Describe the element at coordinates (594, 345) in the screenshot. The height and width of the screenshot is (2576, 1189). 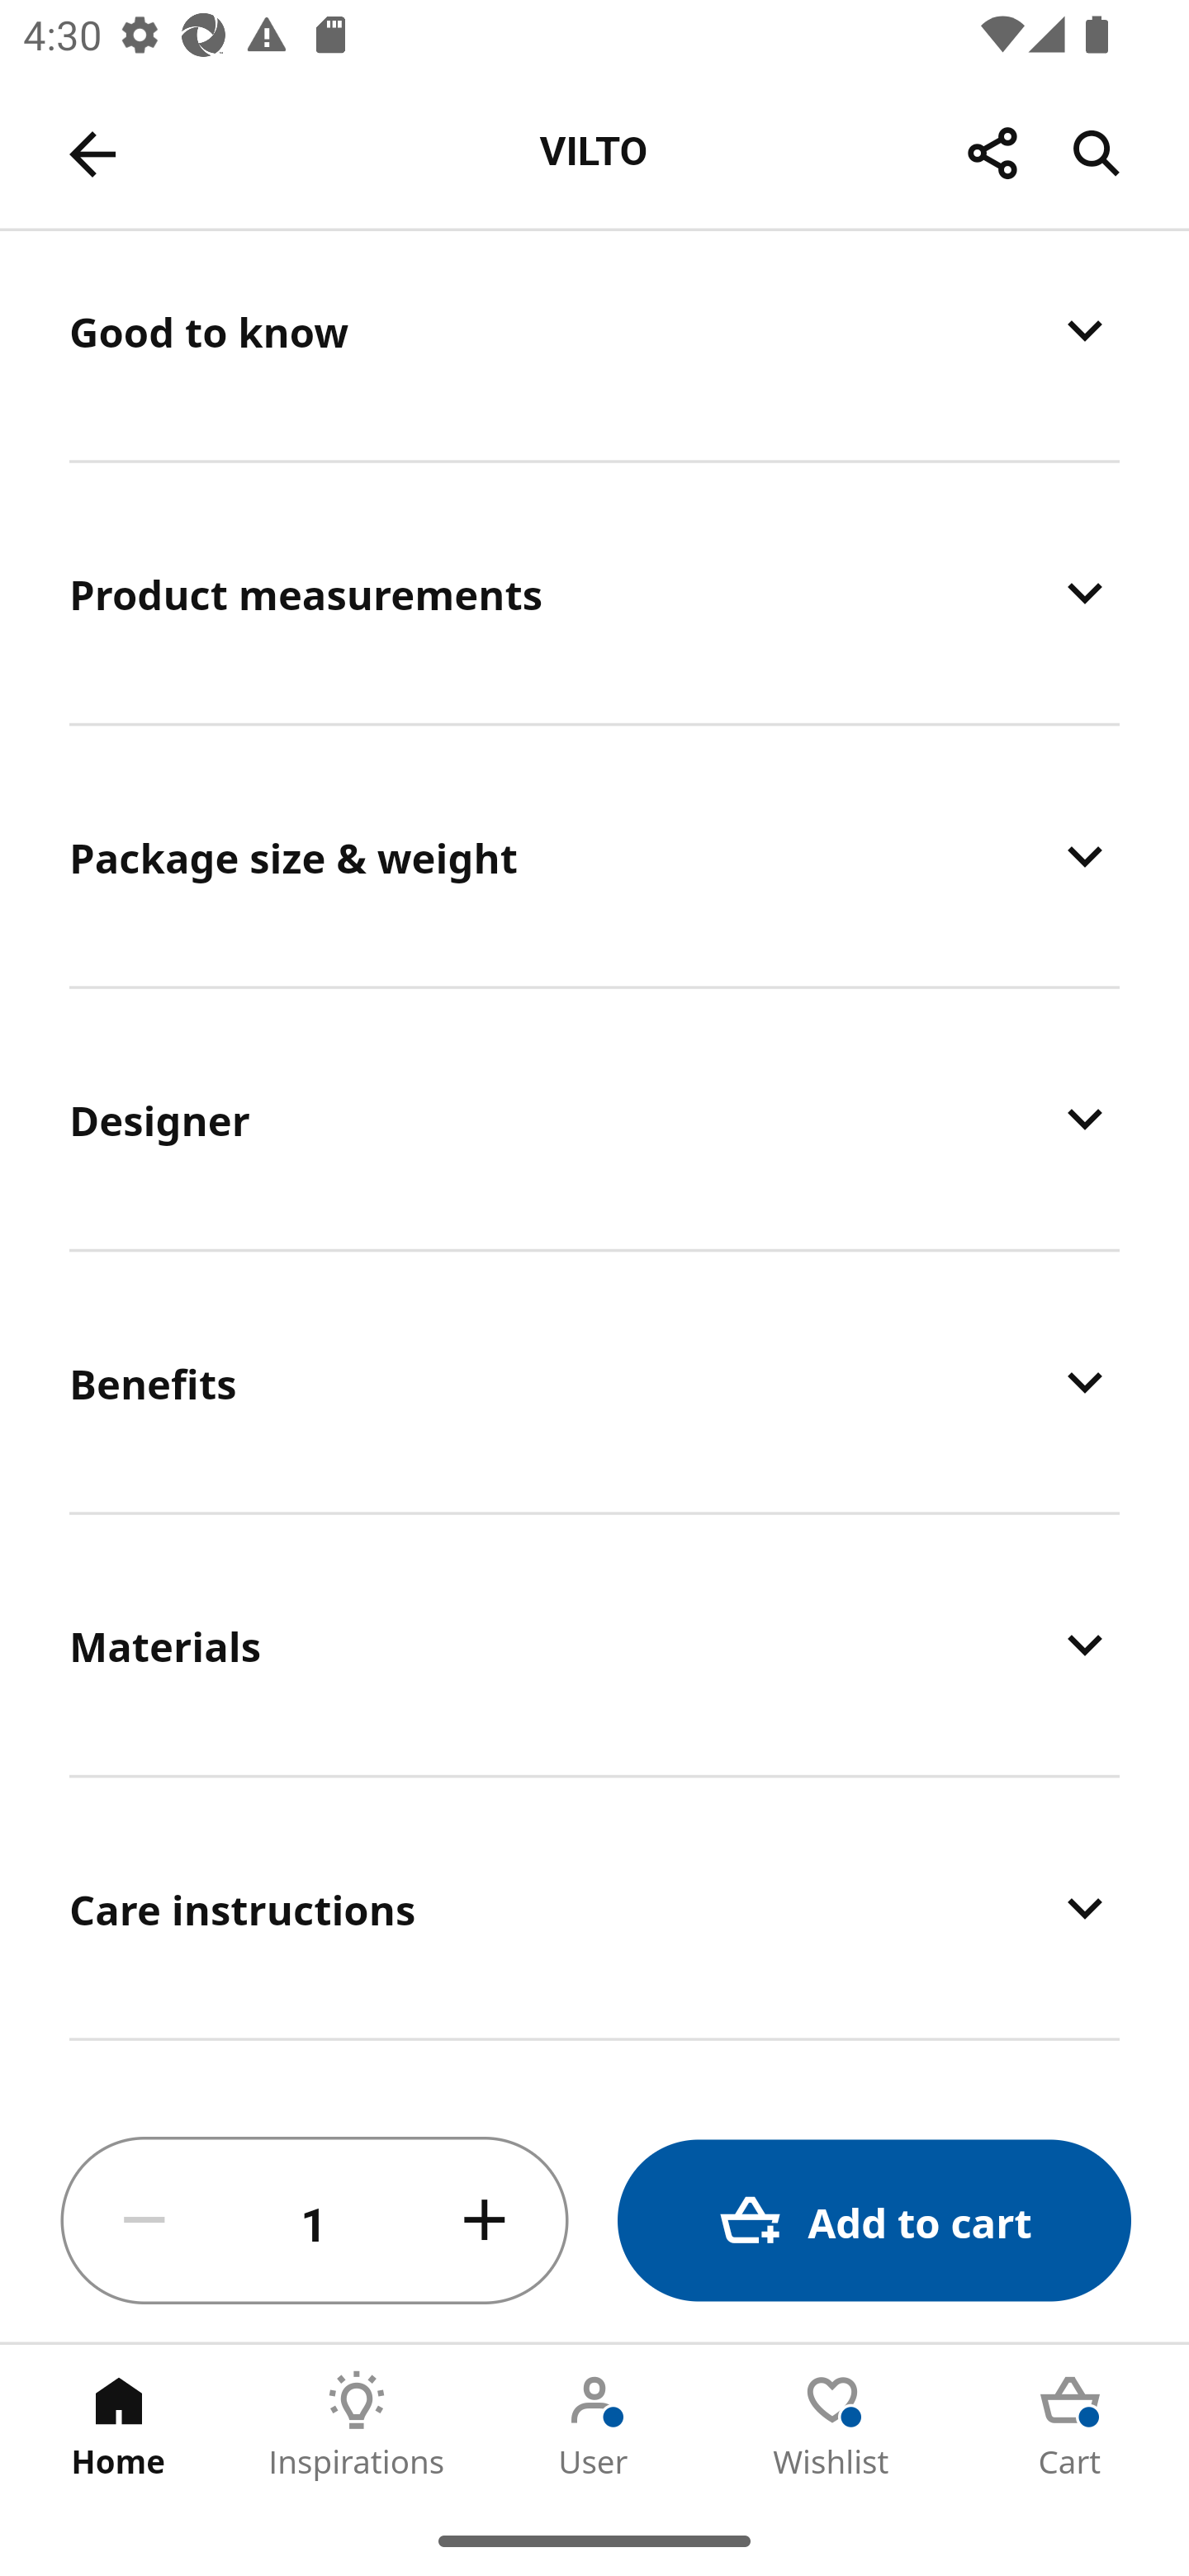
I see `Good to know` at that location.